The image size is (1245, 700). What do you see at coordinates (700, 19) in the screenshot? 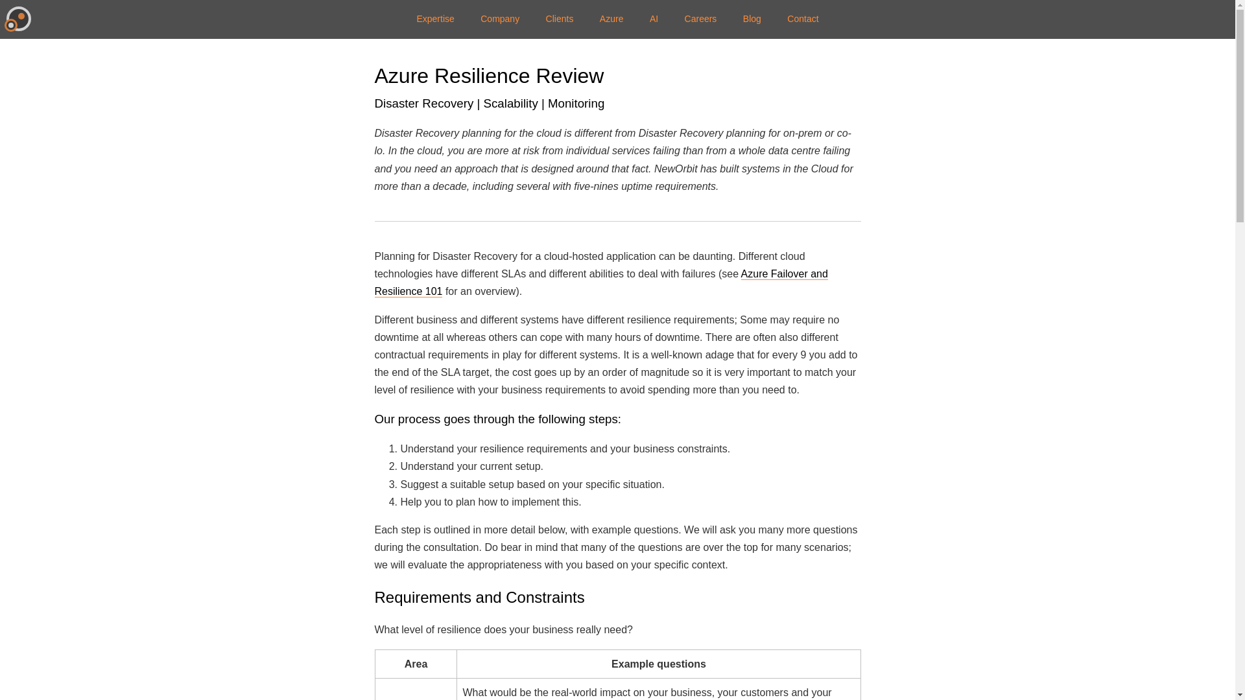
I see `Careers` at bounding box center [700, 19].